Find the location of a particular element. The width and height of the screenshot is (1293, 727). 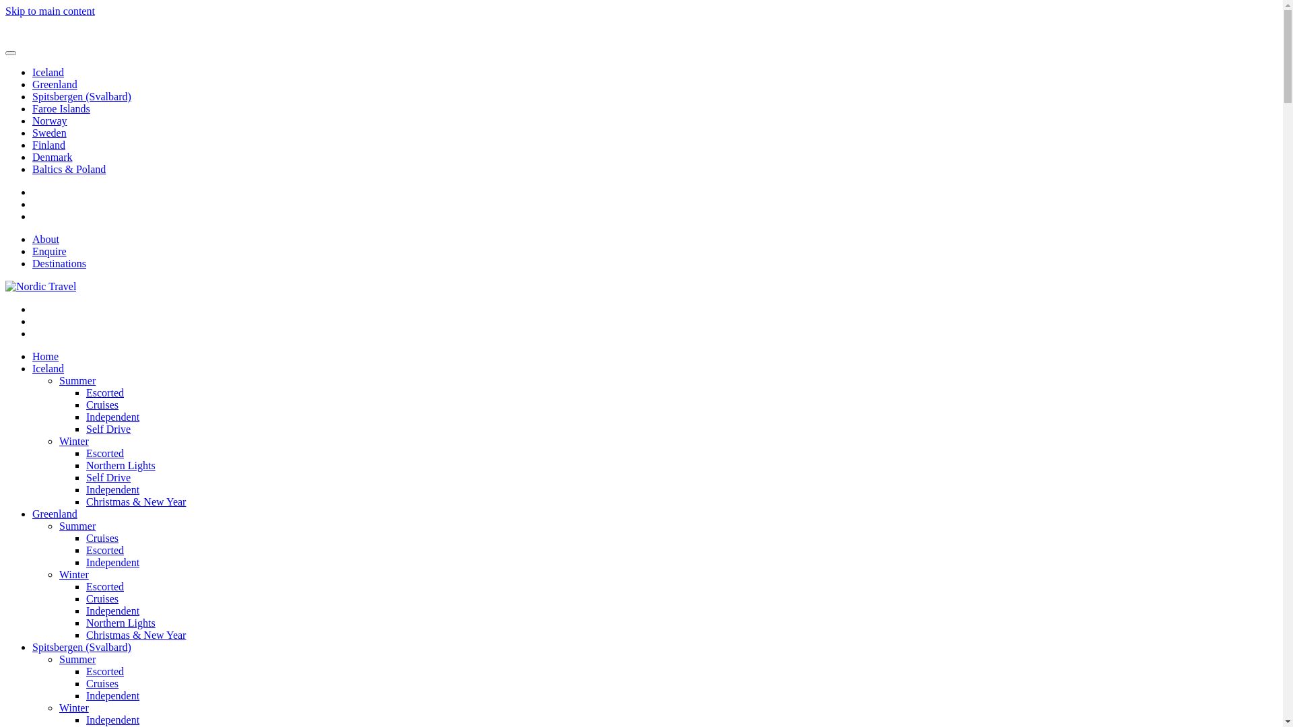

Independent is located at coordinates (113, 490).